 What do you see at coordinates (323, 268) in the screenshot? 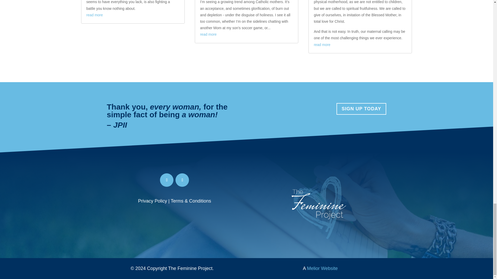
I see `Melior Website` at bounding box center [323, 268].